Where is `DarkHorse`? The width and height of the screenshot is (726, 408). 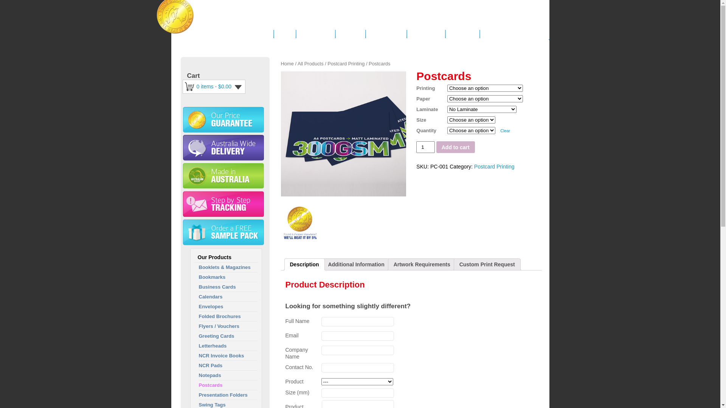
DarkHorse is located at coordinates (216, 22).